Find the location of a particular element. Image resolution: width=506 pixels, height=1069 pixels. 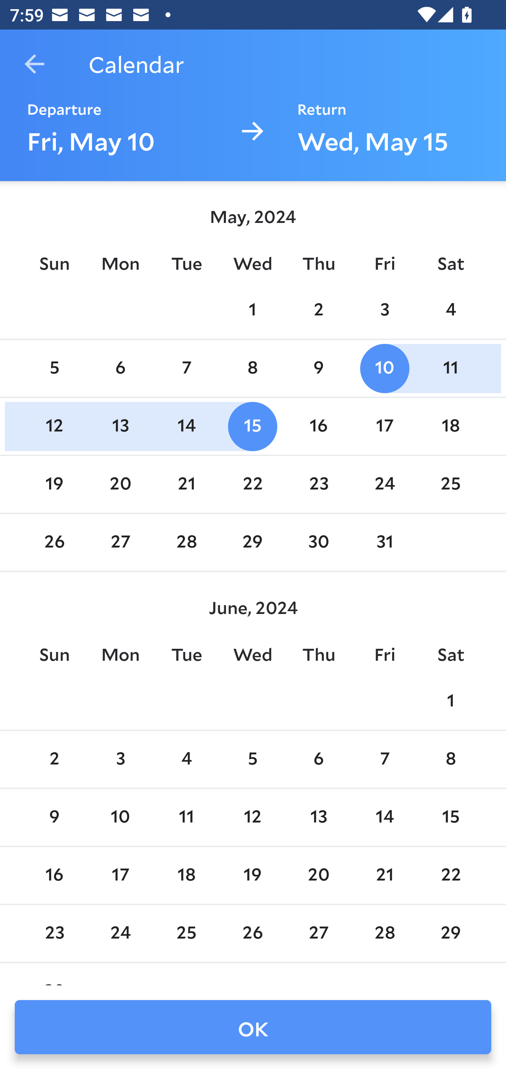

7 is located at coordinates (384, 760).